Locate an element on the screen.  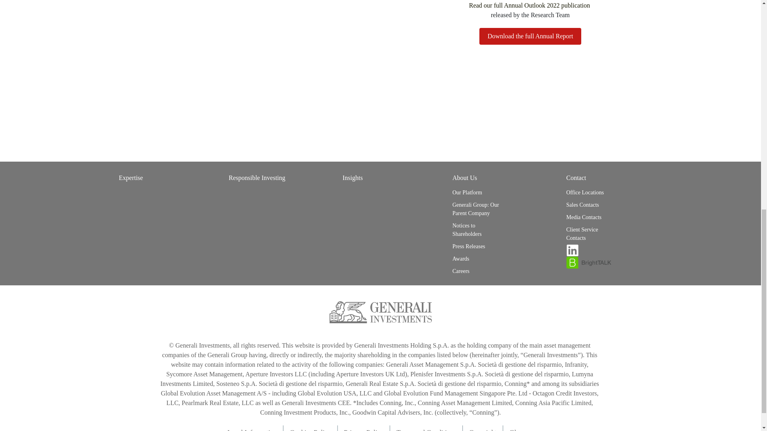
Cookies Policy is located at coordinates (313, 428).